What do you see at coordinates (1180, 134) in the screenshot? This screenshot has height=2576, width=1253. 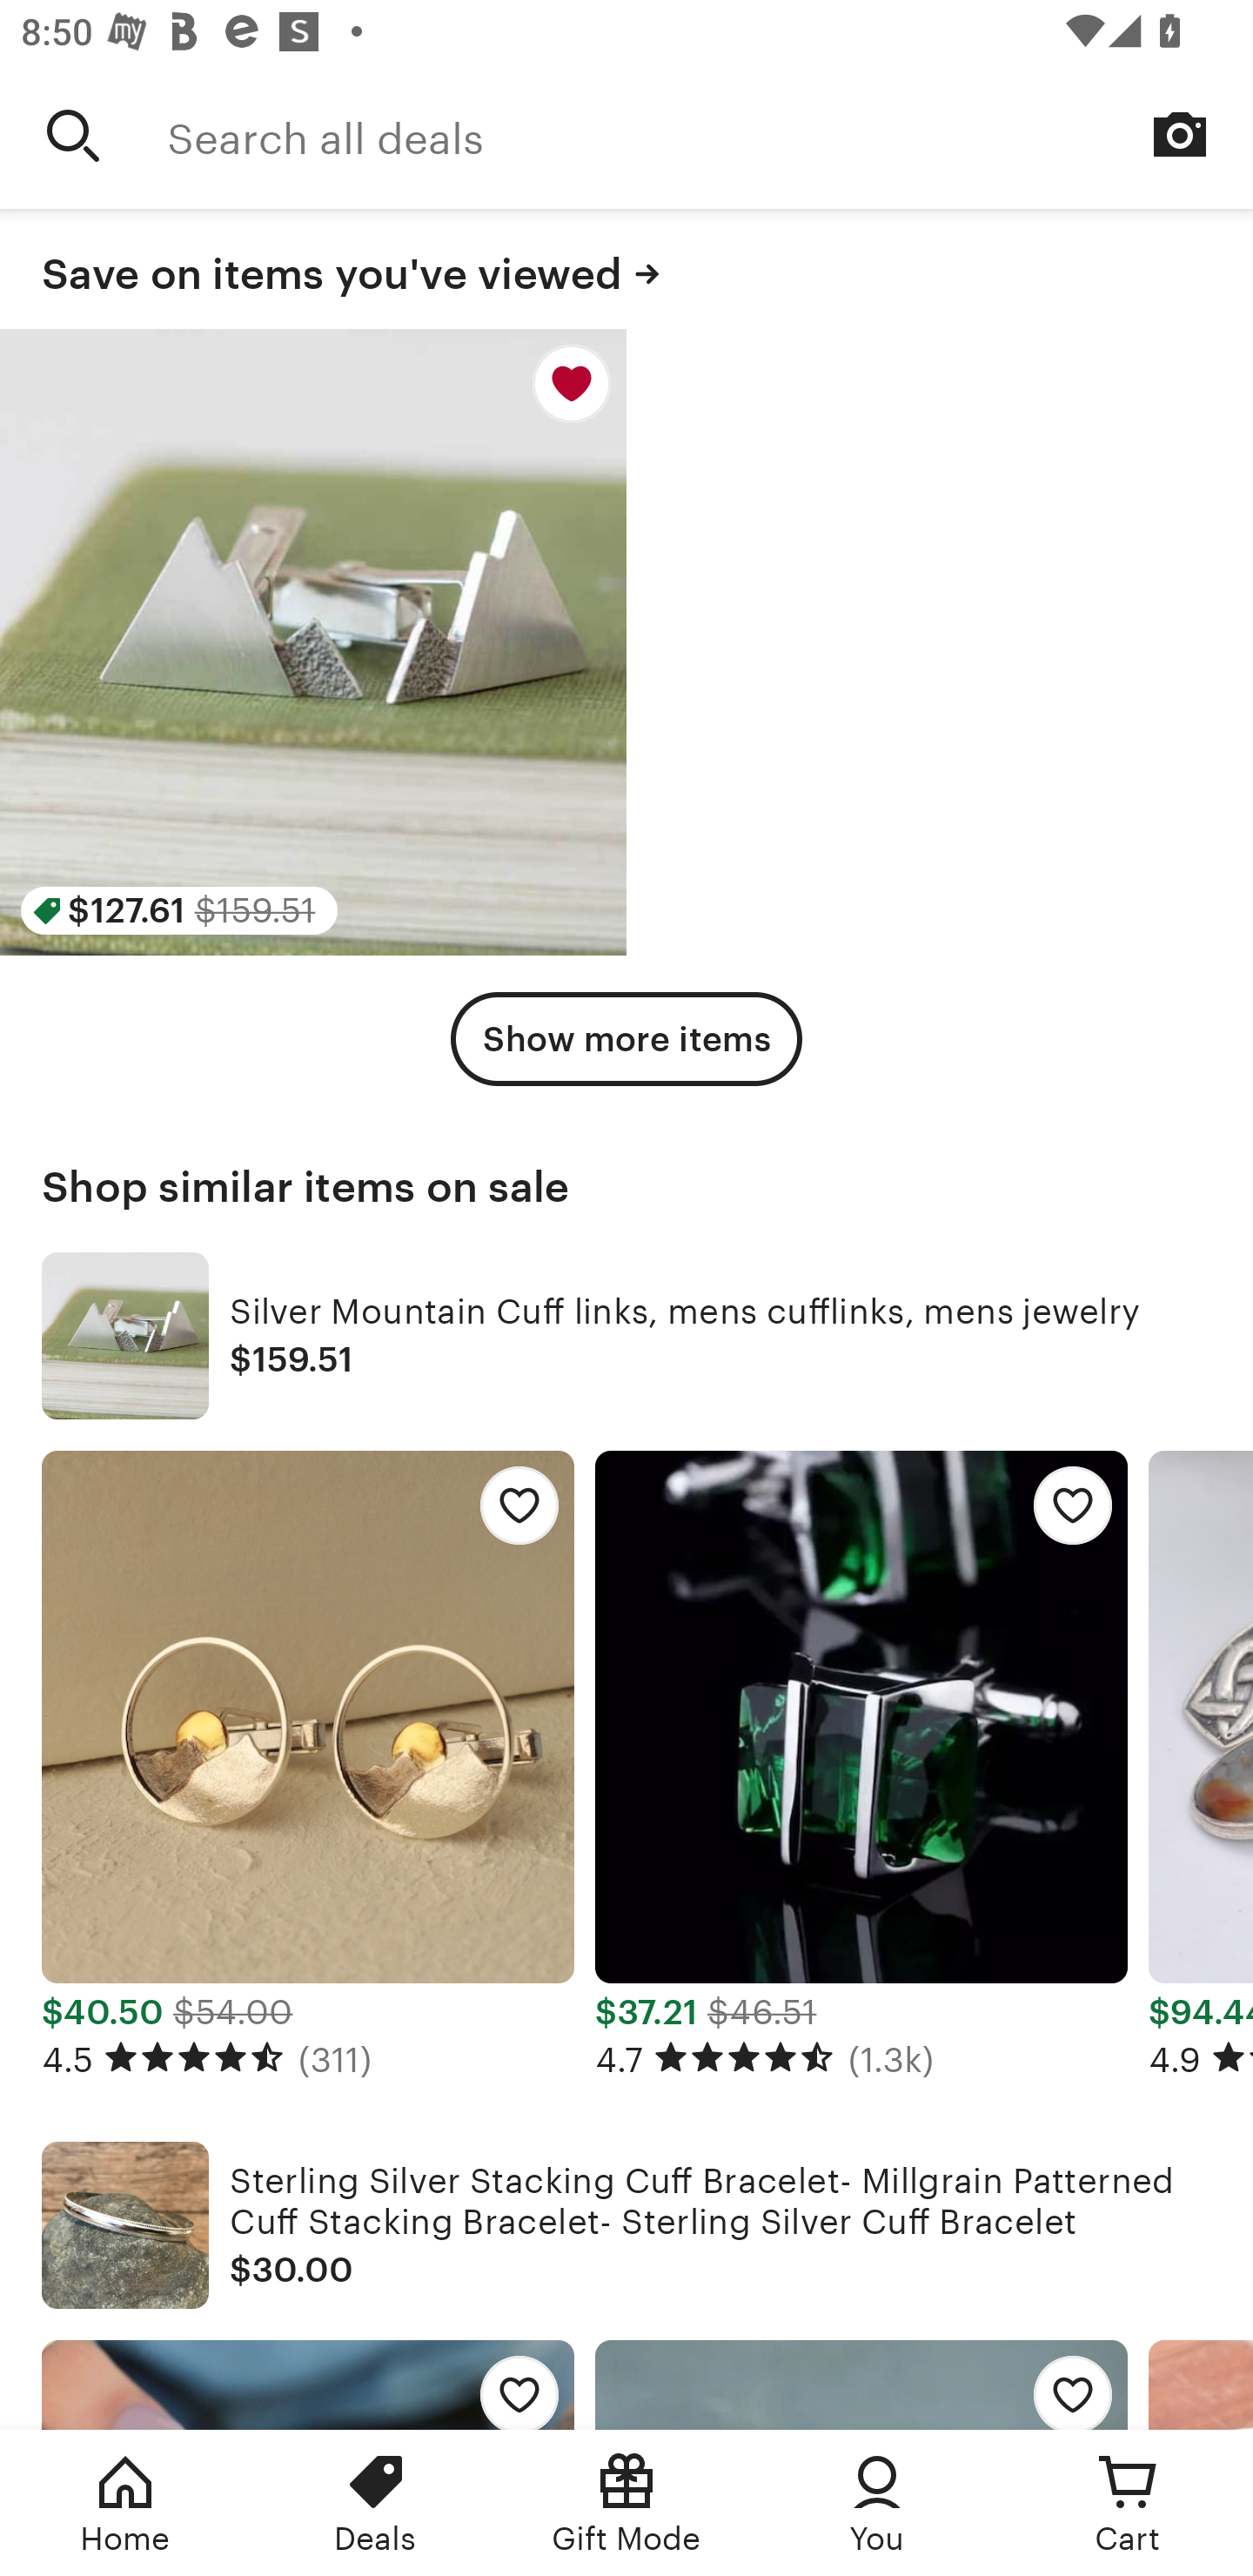 I see `Search by image` at bounding box center [1180, 134].